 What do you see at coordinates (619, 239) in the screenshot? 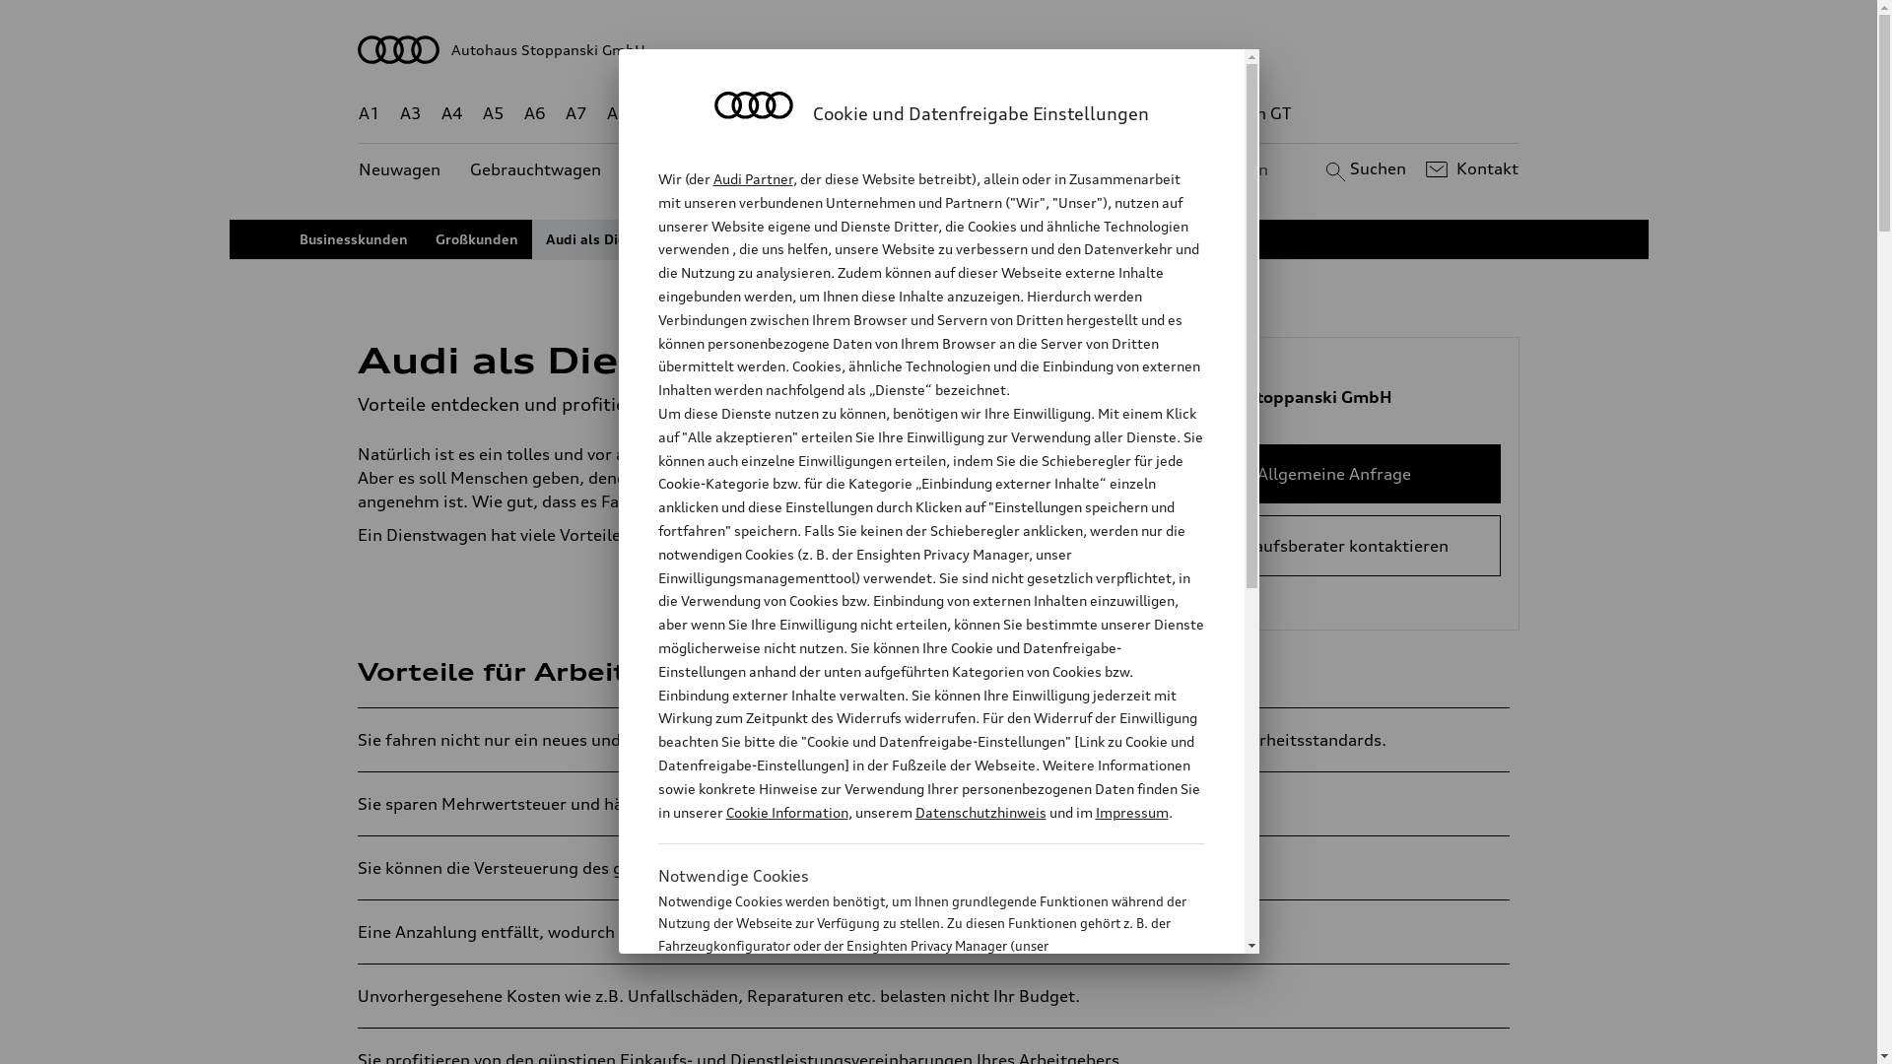
I see `Audi als Dienstwagen` at bounding box center [619, 239].